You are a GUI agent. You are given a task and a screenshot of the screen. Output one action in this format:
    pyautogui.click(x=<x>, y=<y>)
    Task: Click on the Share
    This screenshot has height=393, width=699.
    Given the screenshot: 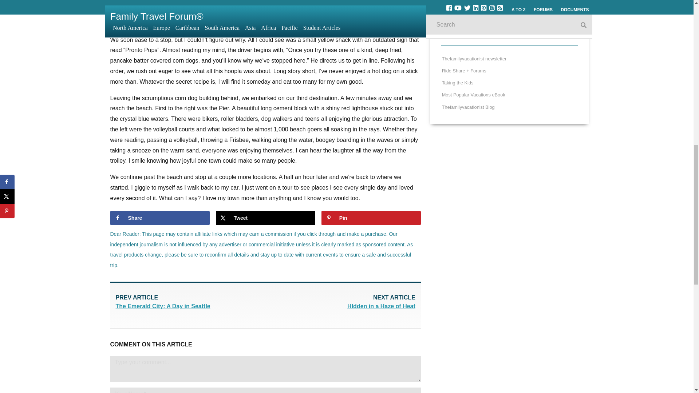 What is the action you would take?
    pyautogui.click(x=371, y=218)
    